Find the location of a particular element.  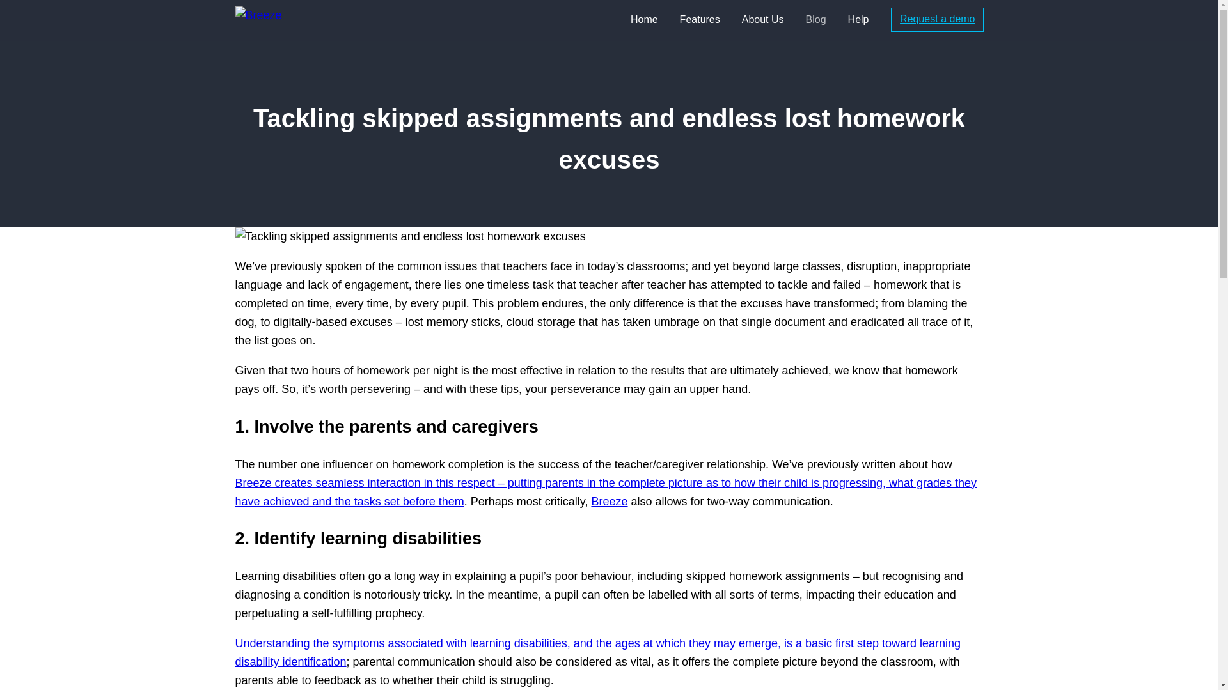

Help is located at coordinates (858, 20).